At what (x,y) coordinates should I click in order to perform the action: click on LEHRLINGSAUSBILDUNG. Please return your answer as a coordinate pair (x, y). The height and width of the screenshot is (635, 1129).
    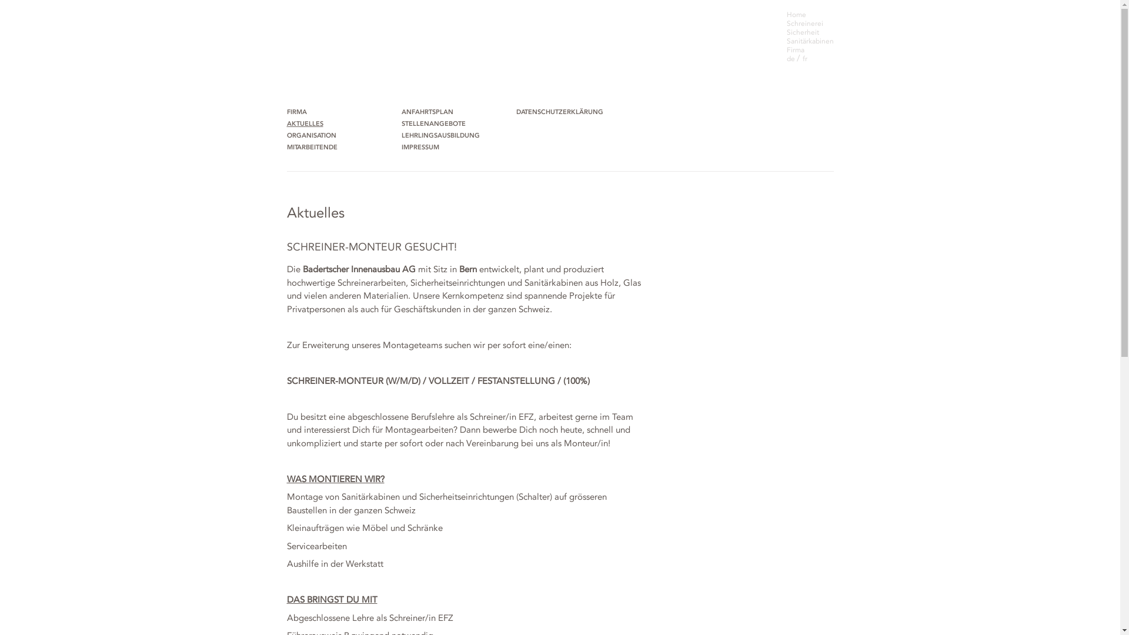
    Looking at the image, I should click on (441, 136).